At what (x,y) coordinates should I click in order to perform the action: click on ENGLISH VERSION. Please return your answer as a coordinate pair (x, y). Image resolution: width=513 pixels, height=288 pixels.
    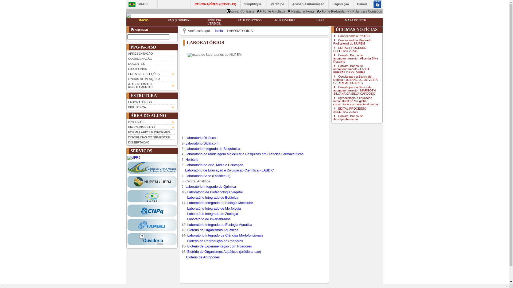
    Looking at the image, I should click on (214, 22).